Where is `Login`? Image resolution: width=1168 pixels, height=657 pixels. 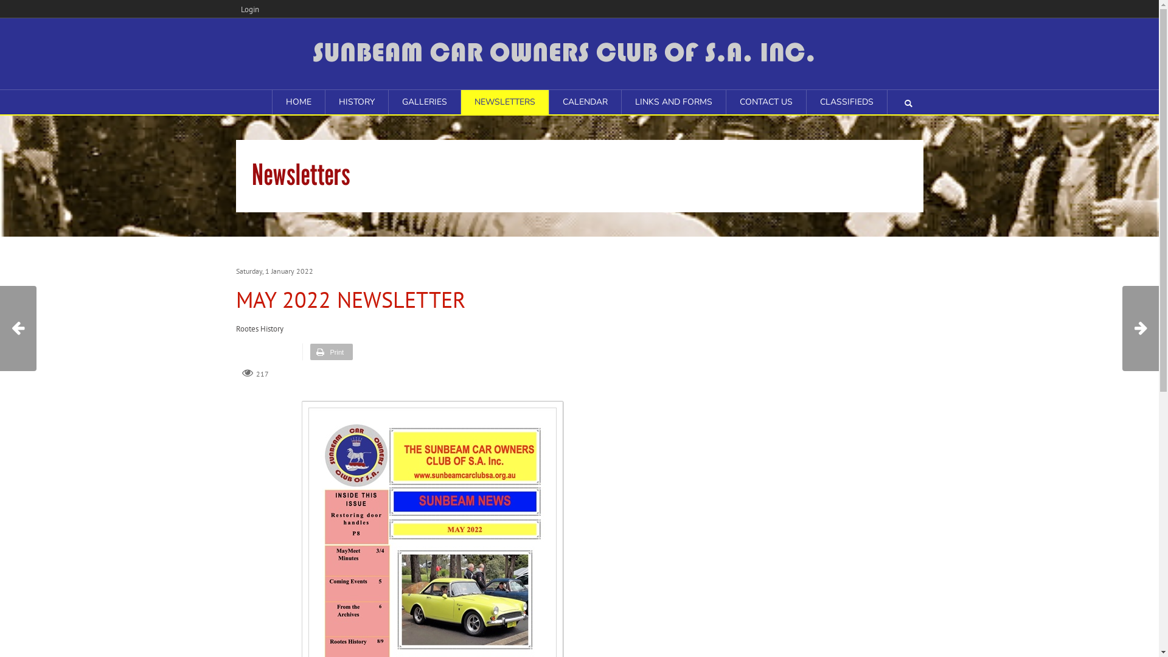
Login is located at coordinates (250, 9).